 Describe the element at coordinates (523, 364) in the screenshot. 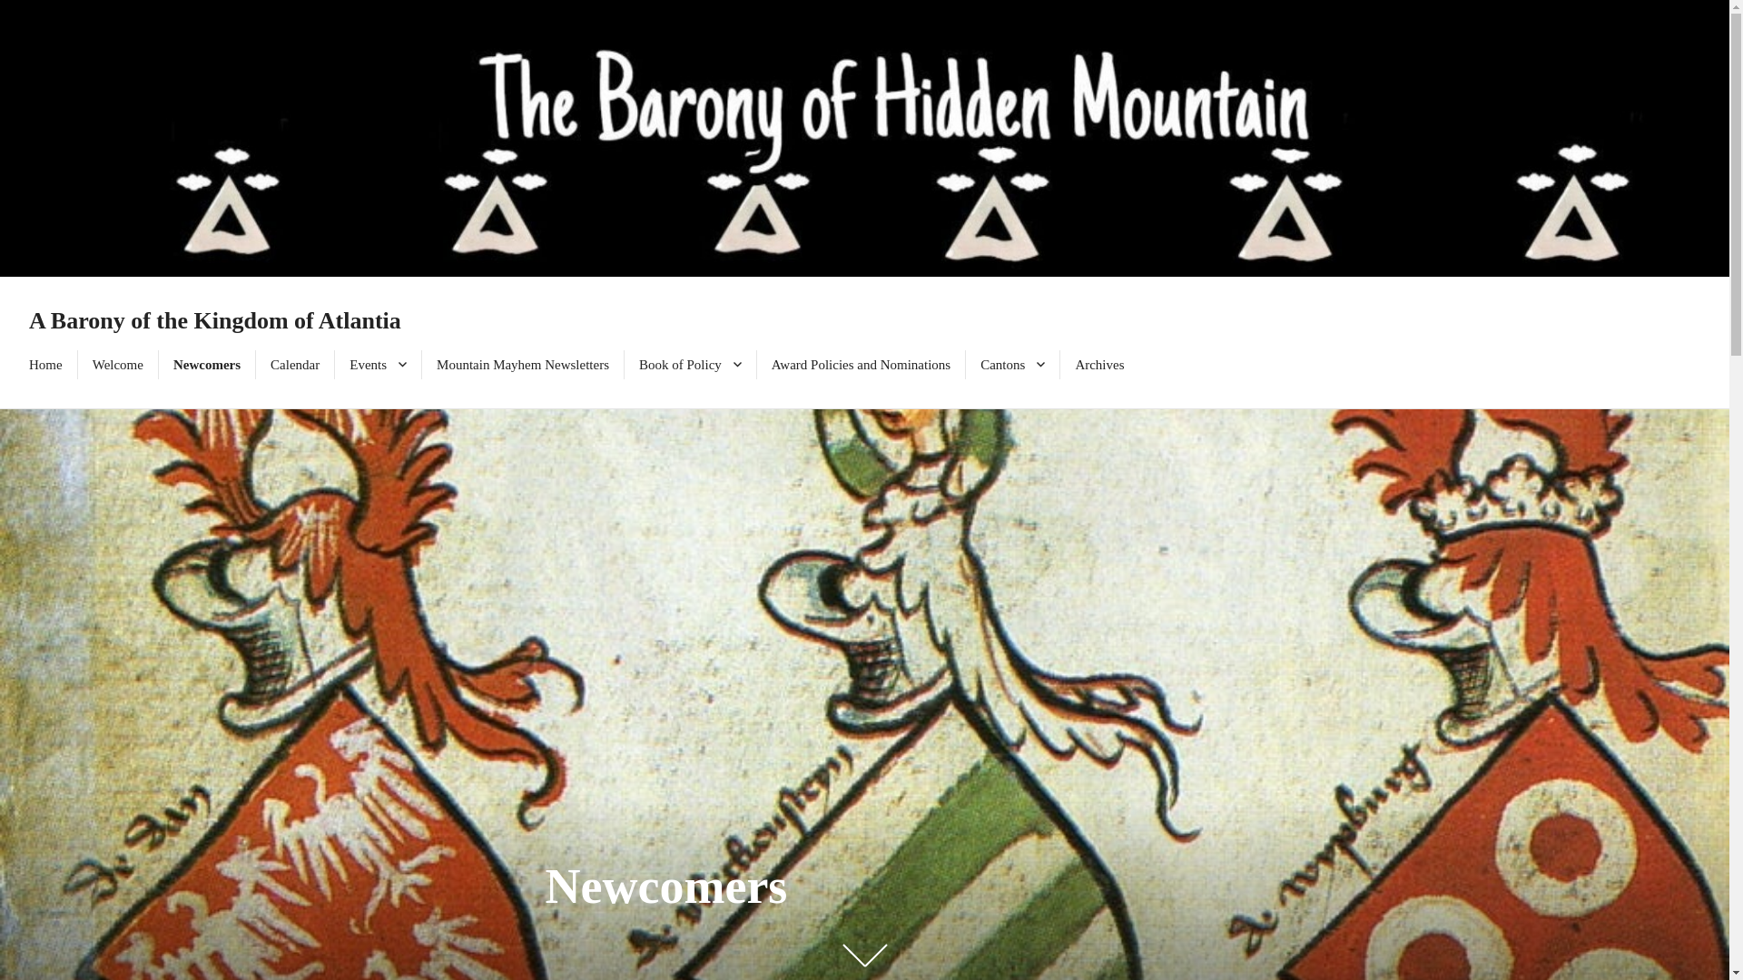

I see `Mountain Mayhem Newsletters` at that location.